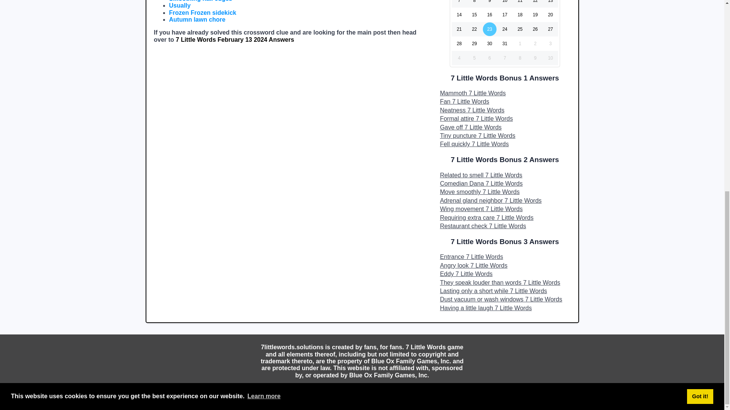  What do you see at coordinates (505, 299) in the screenshot?
I see `Dust vacuum or wash windows 7 Little Words` at bounding box center [505, 299].